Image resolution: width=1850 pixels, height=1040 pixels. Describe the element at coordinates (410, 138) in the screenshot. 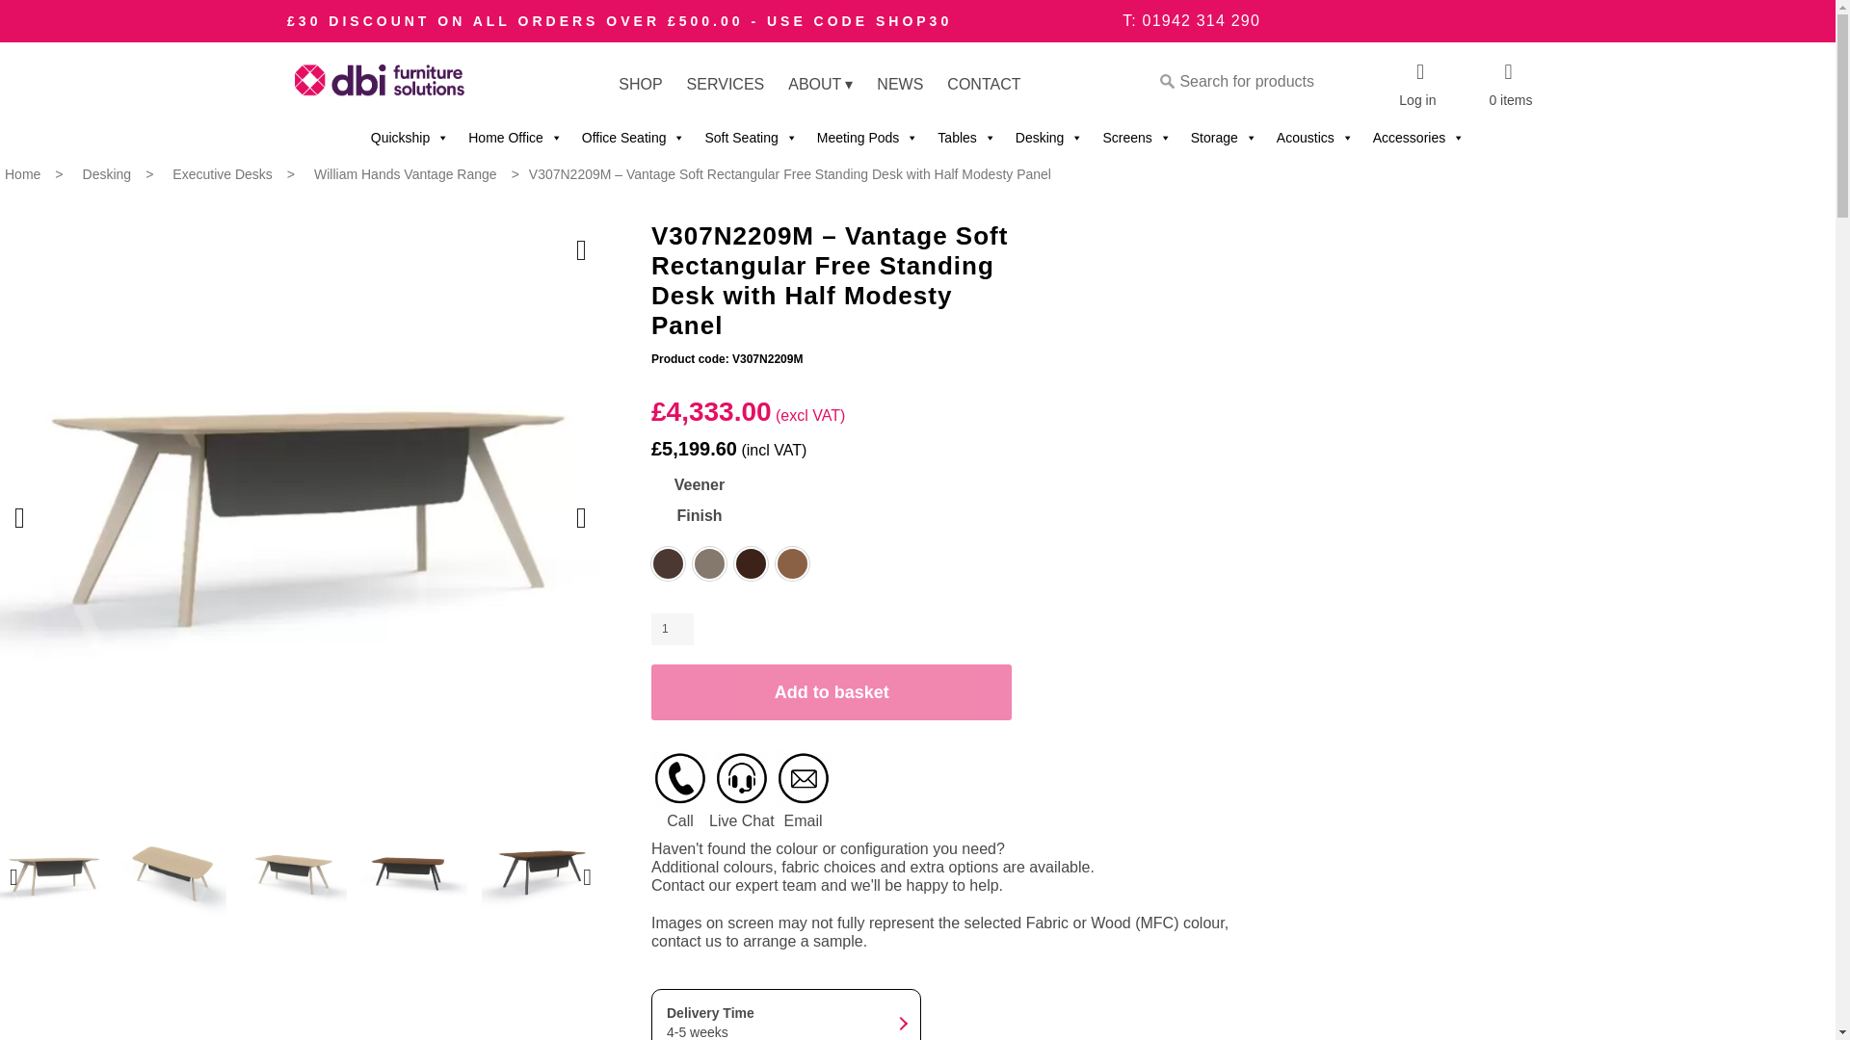

I see `Quickship` at that location.